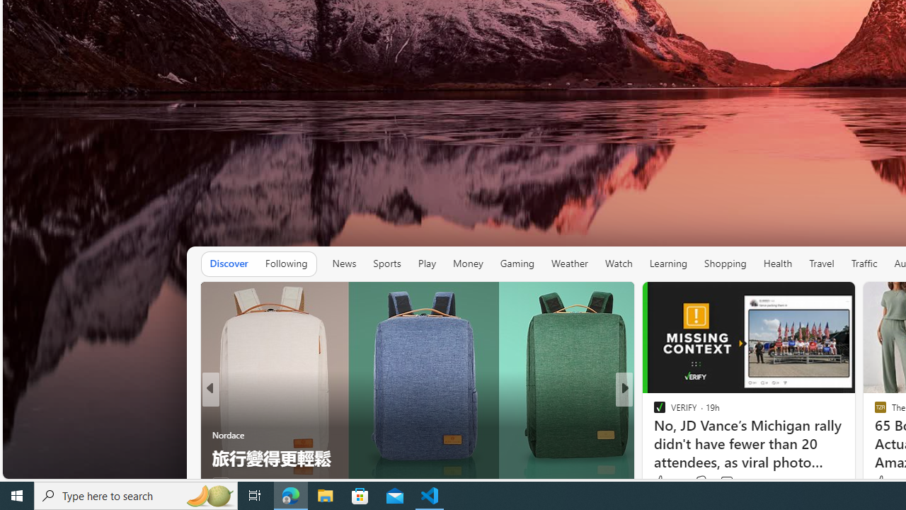 The image size is (906, 510). Describe the element at coordinates (730, 482) in the screenshot. I see `View comments 180 Comment` at that location.